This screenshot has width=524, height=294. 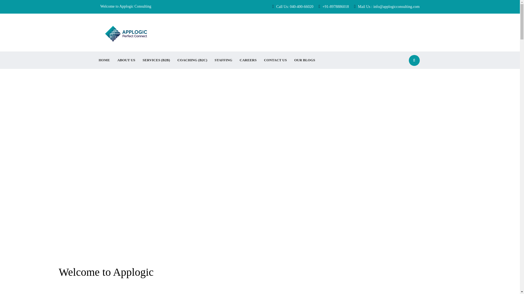 I want to click on HOME, so click(x=104, y=60).